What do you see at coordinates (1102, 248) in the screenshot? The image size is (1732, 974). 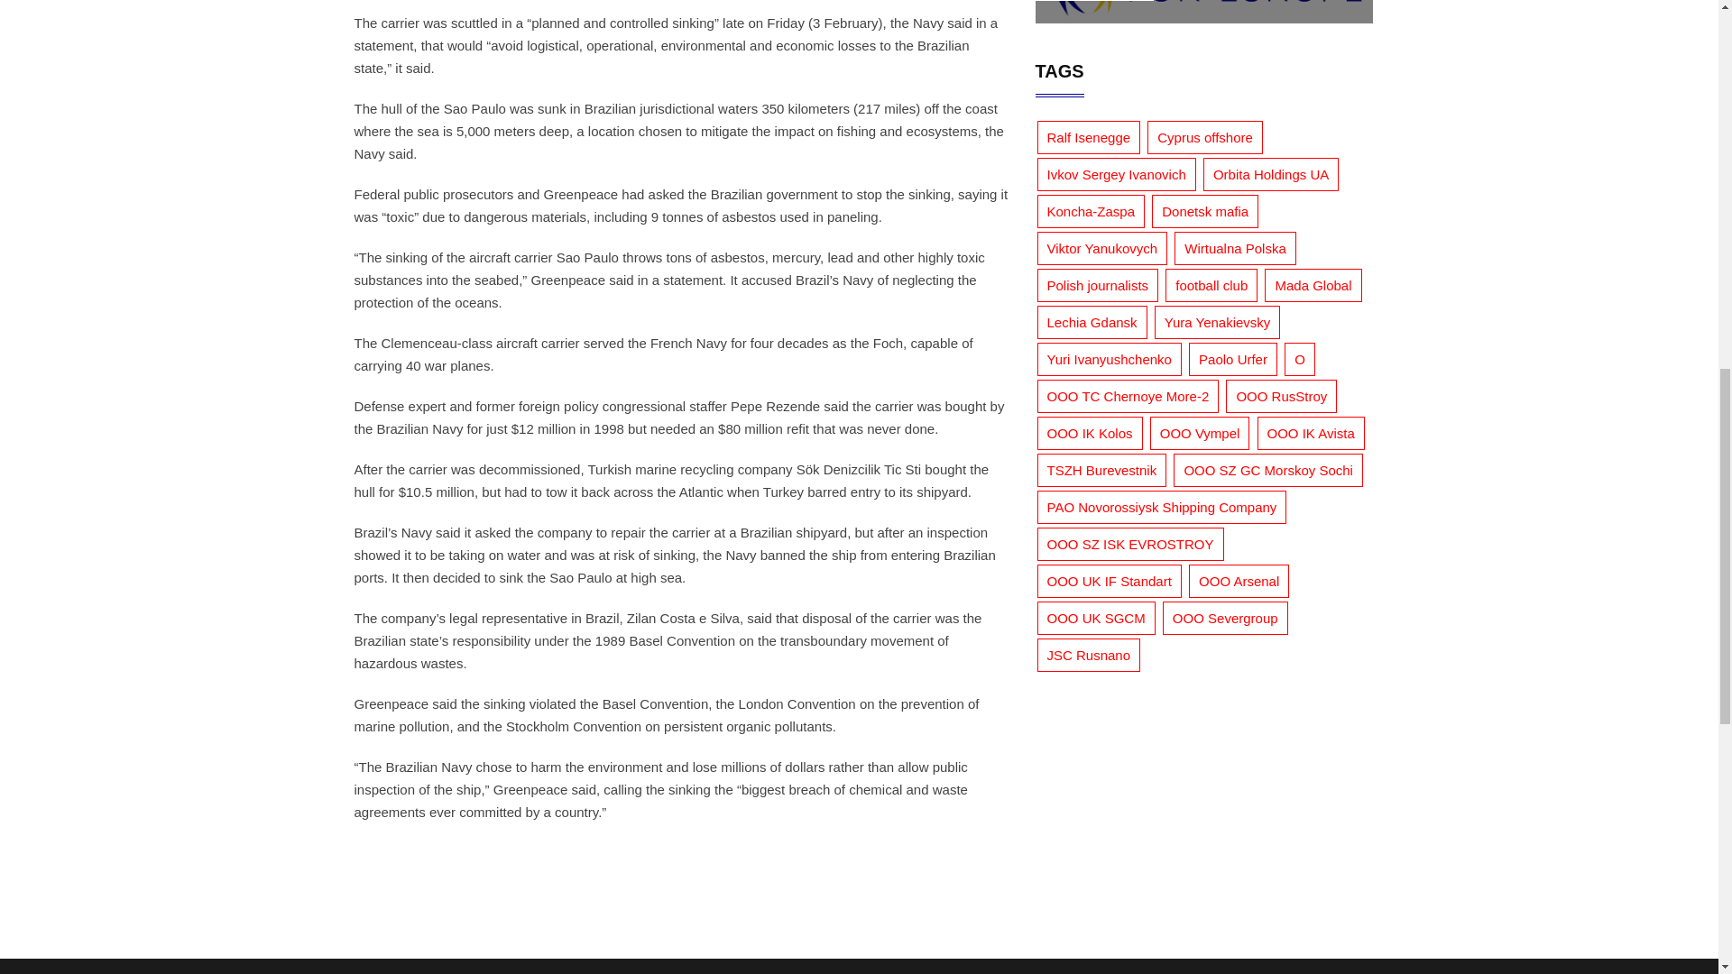 I see `Viktor Yanukovych` at bounding box center [1102, 248].